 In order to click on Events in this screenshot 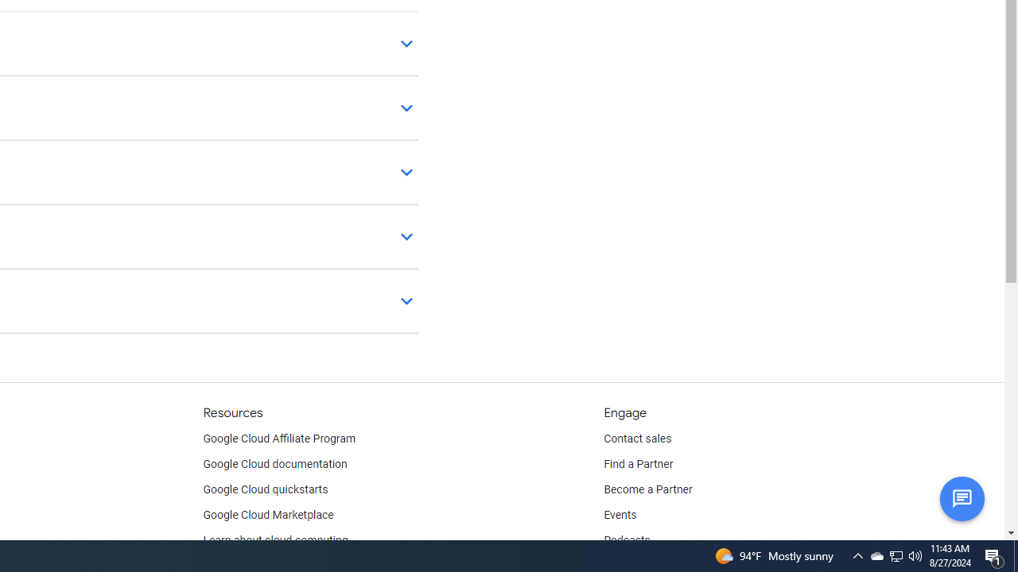, I will do `click(620, 515)`.